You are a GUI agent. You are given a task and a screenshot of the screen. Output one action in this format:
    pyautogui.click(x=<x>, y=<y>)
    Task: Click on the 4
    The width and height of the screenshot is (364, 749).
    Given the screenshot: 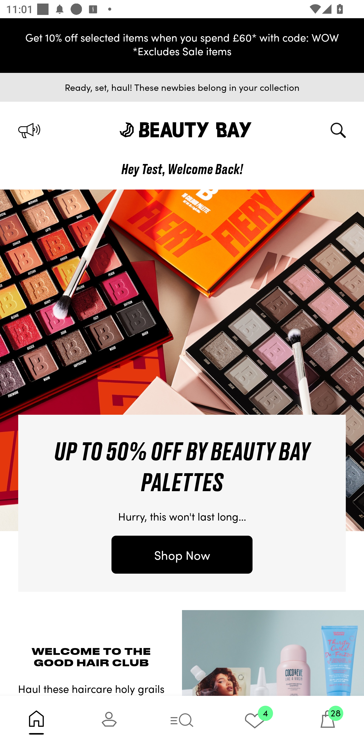 What is the action you would take?
    pyautogui.click(x=255, y=722)
    